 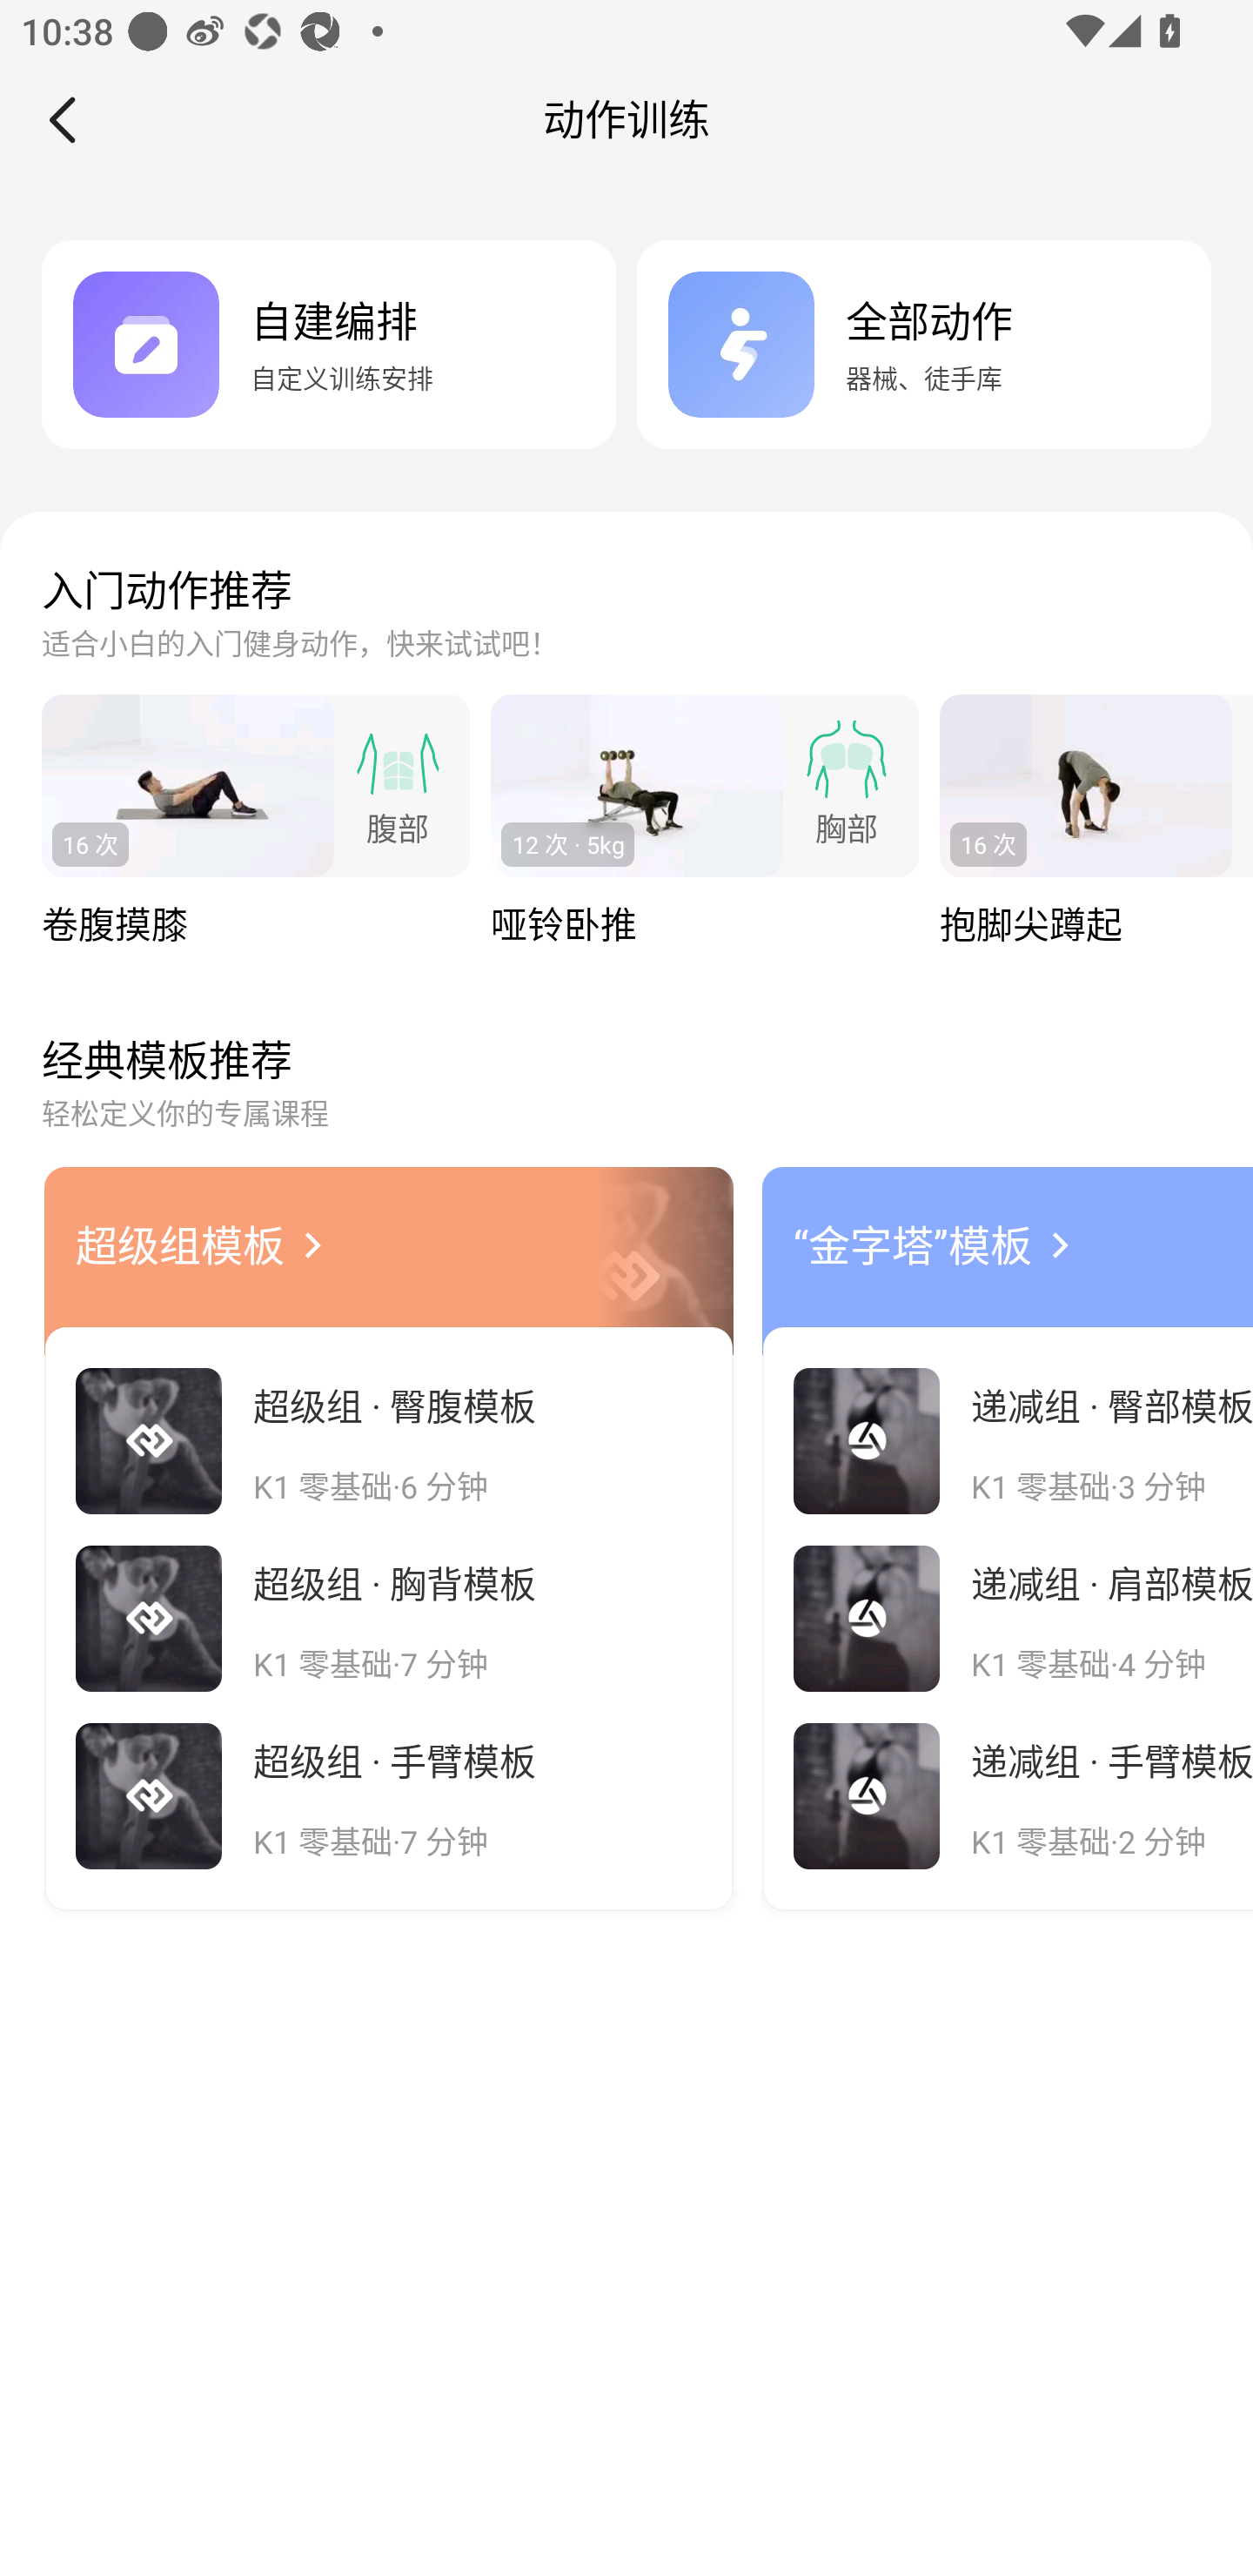 What do you see at coordinates (912, 1245) in the screenshot?
I see `“金字塔”模板` at bounding box center [912, 1245].